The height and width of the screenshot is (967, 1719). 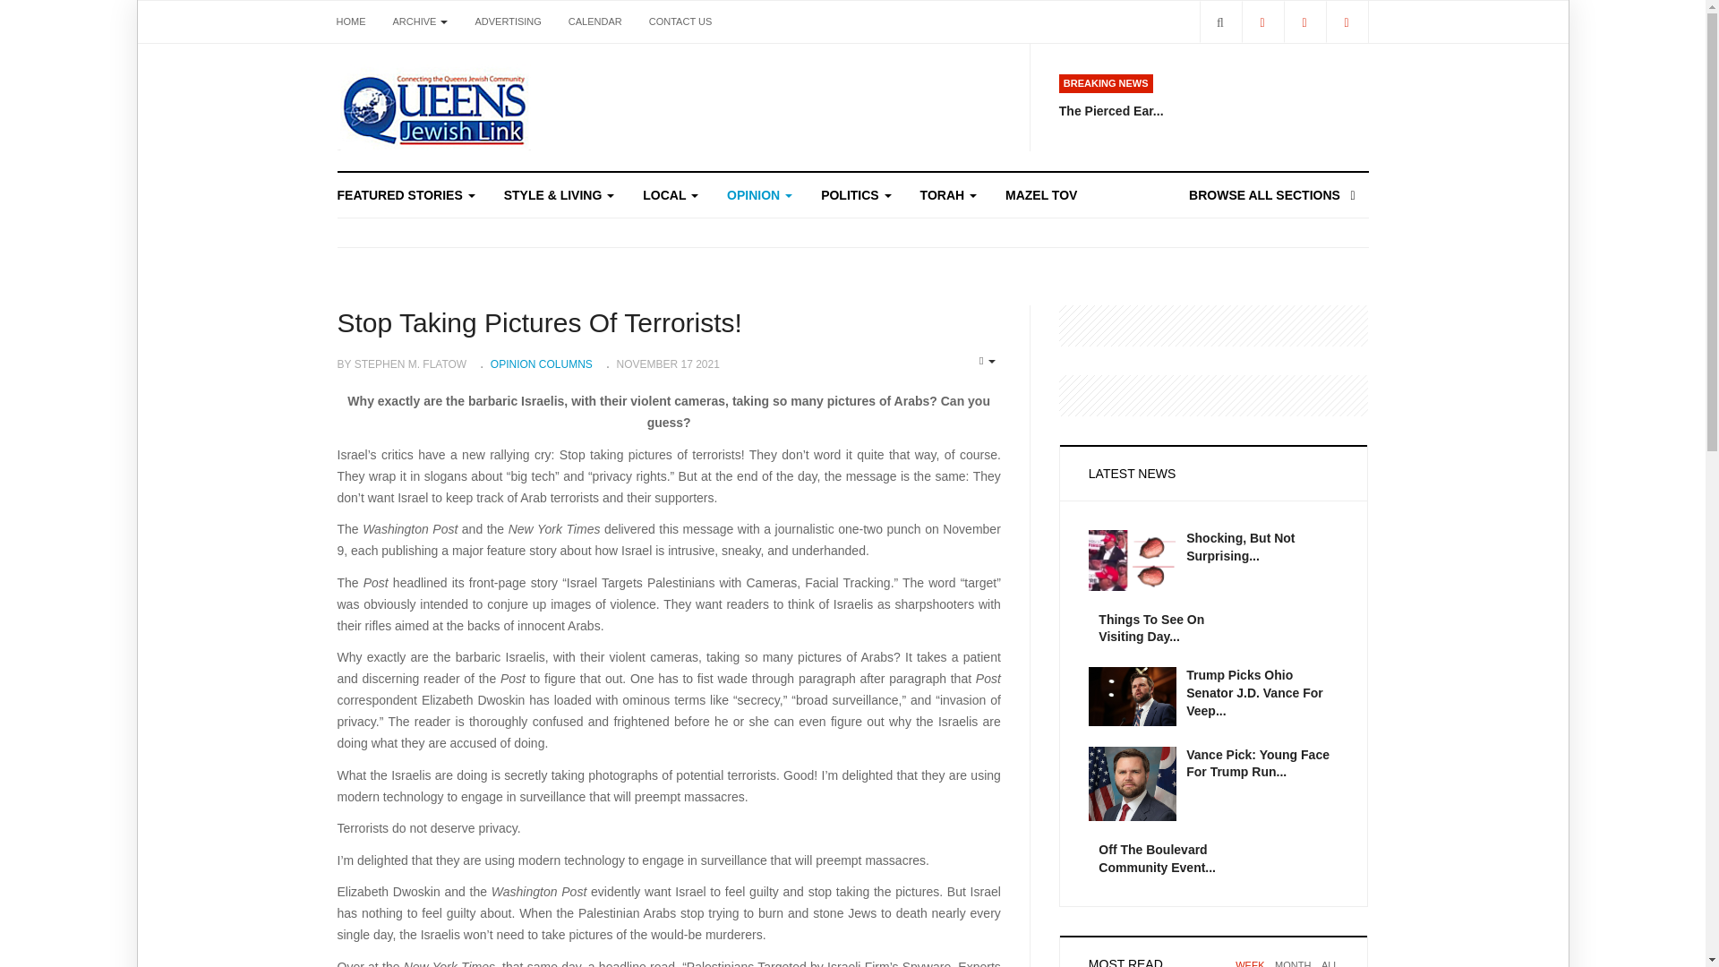 I want to click on ARCHIVE, so click(x=421, y=21).